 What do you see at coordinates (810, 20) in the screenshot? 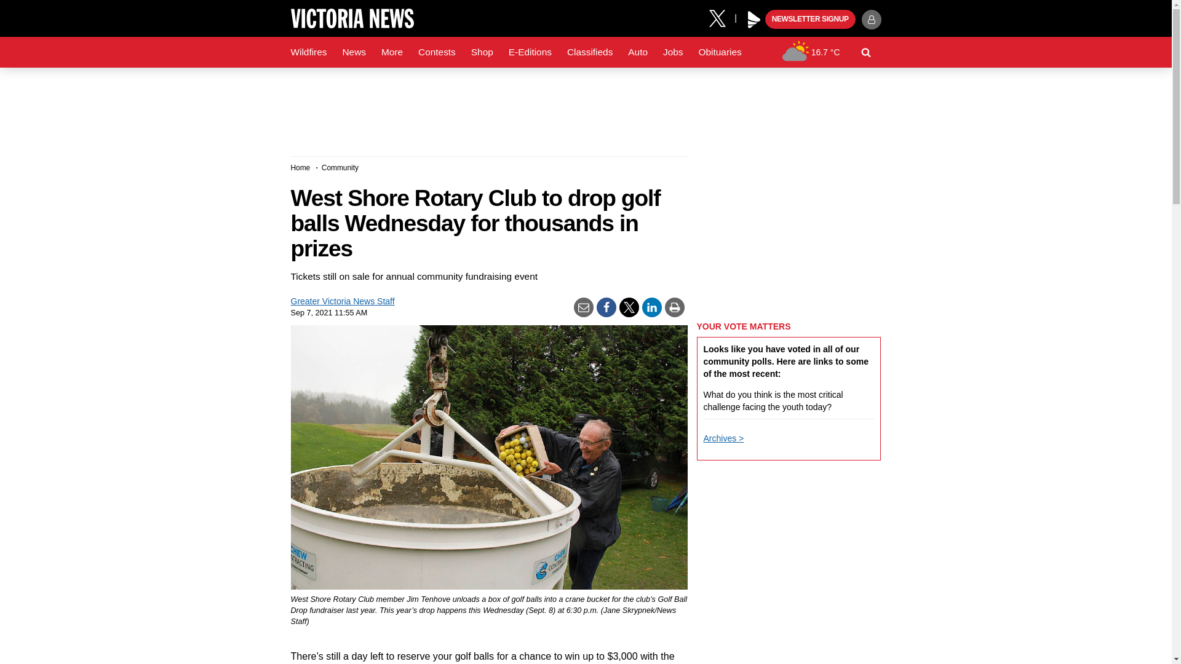
I see `NEWSLETTER SIGNUP` at bounding box center [810, 20].